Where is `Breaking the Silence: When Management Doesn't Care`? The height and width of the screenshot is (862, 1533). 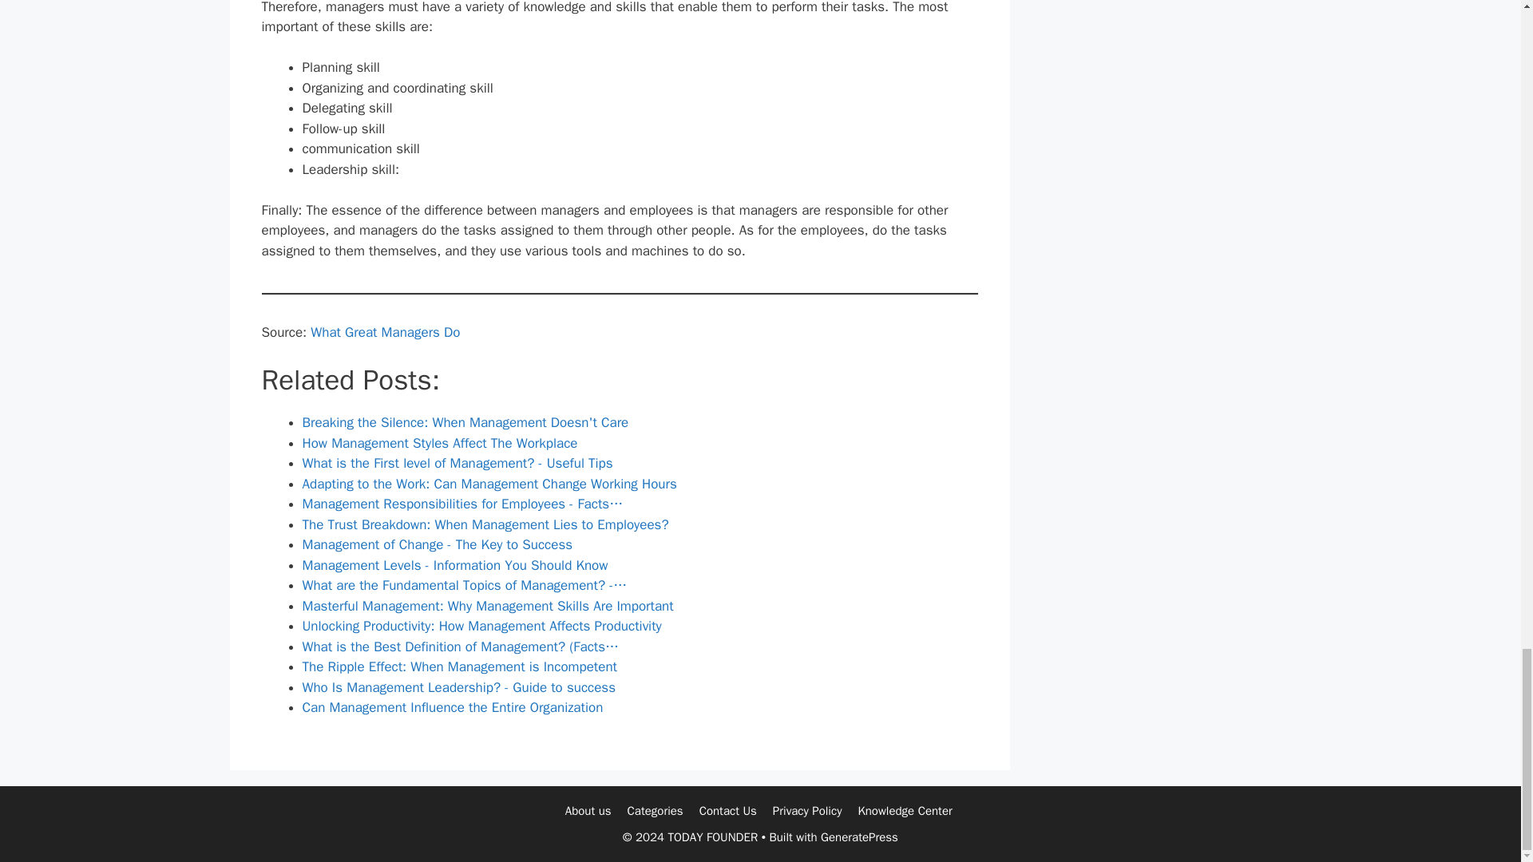
Breaking the Silence: When Management Doesn't Care is located at coordinates (465, 423).